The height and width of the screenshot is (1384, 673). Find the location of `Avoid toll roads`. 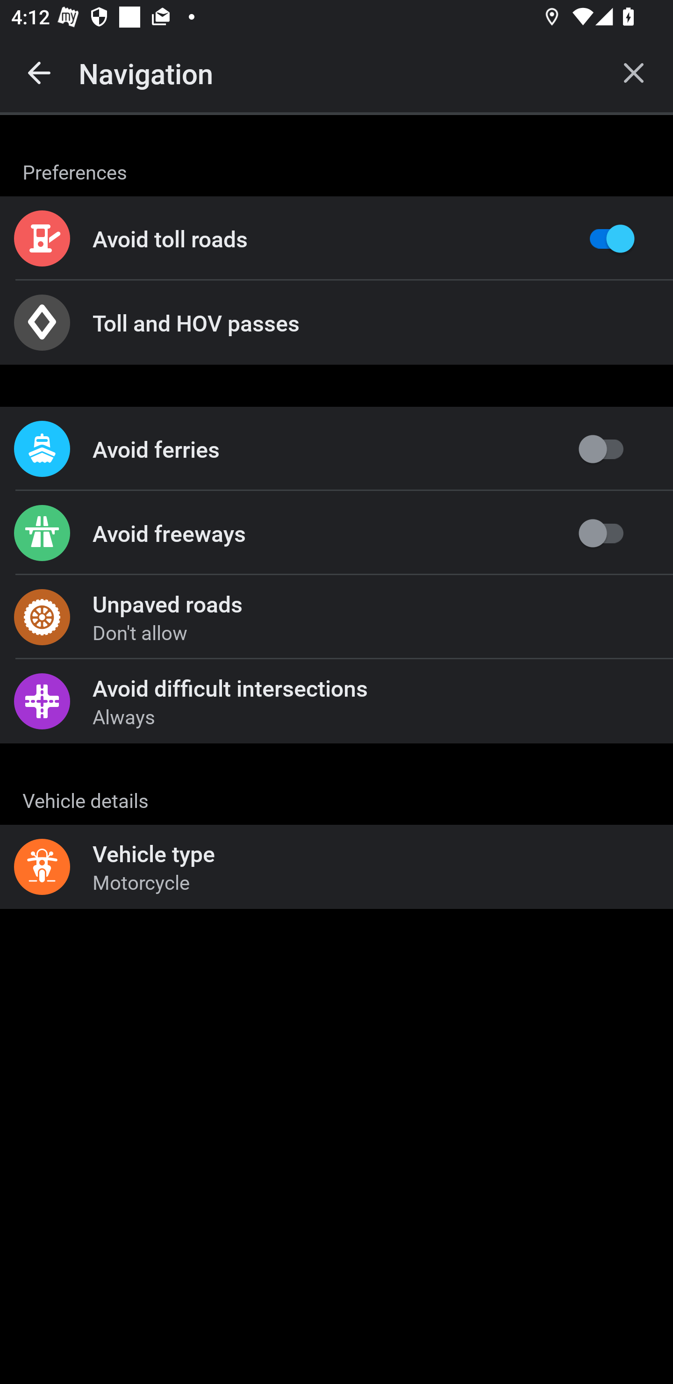

Avoid toll roads is located at coordinates (336, 238).